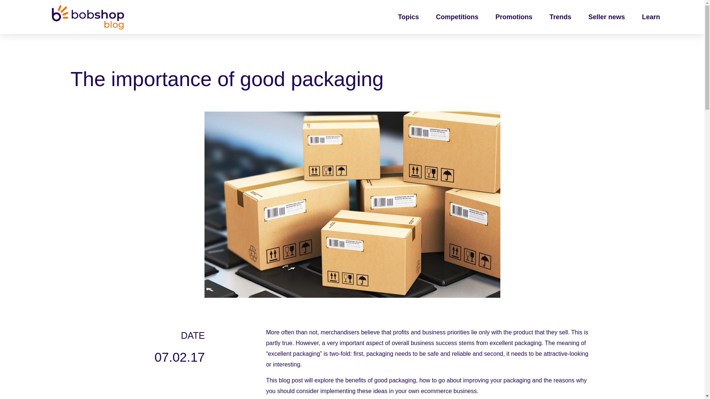 Image resolution: width=710 pixels, height=399 pixels. What do you see at coordinates (651, 17) in the screenshot?
I see `Learn` at bounding box center [651, 17].